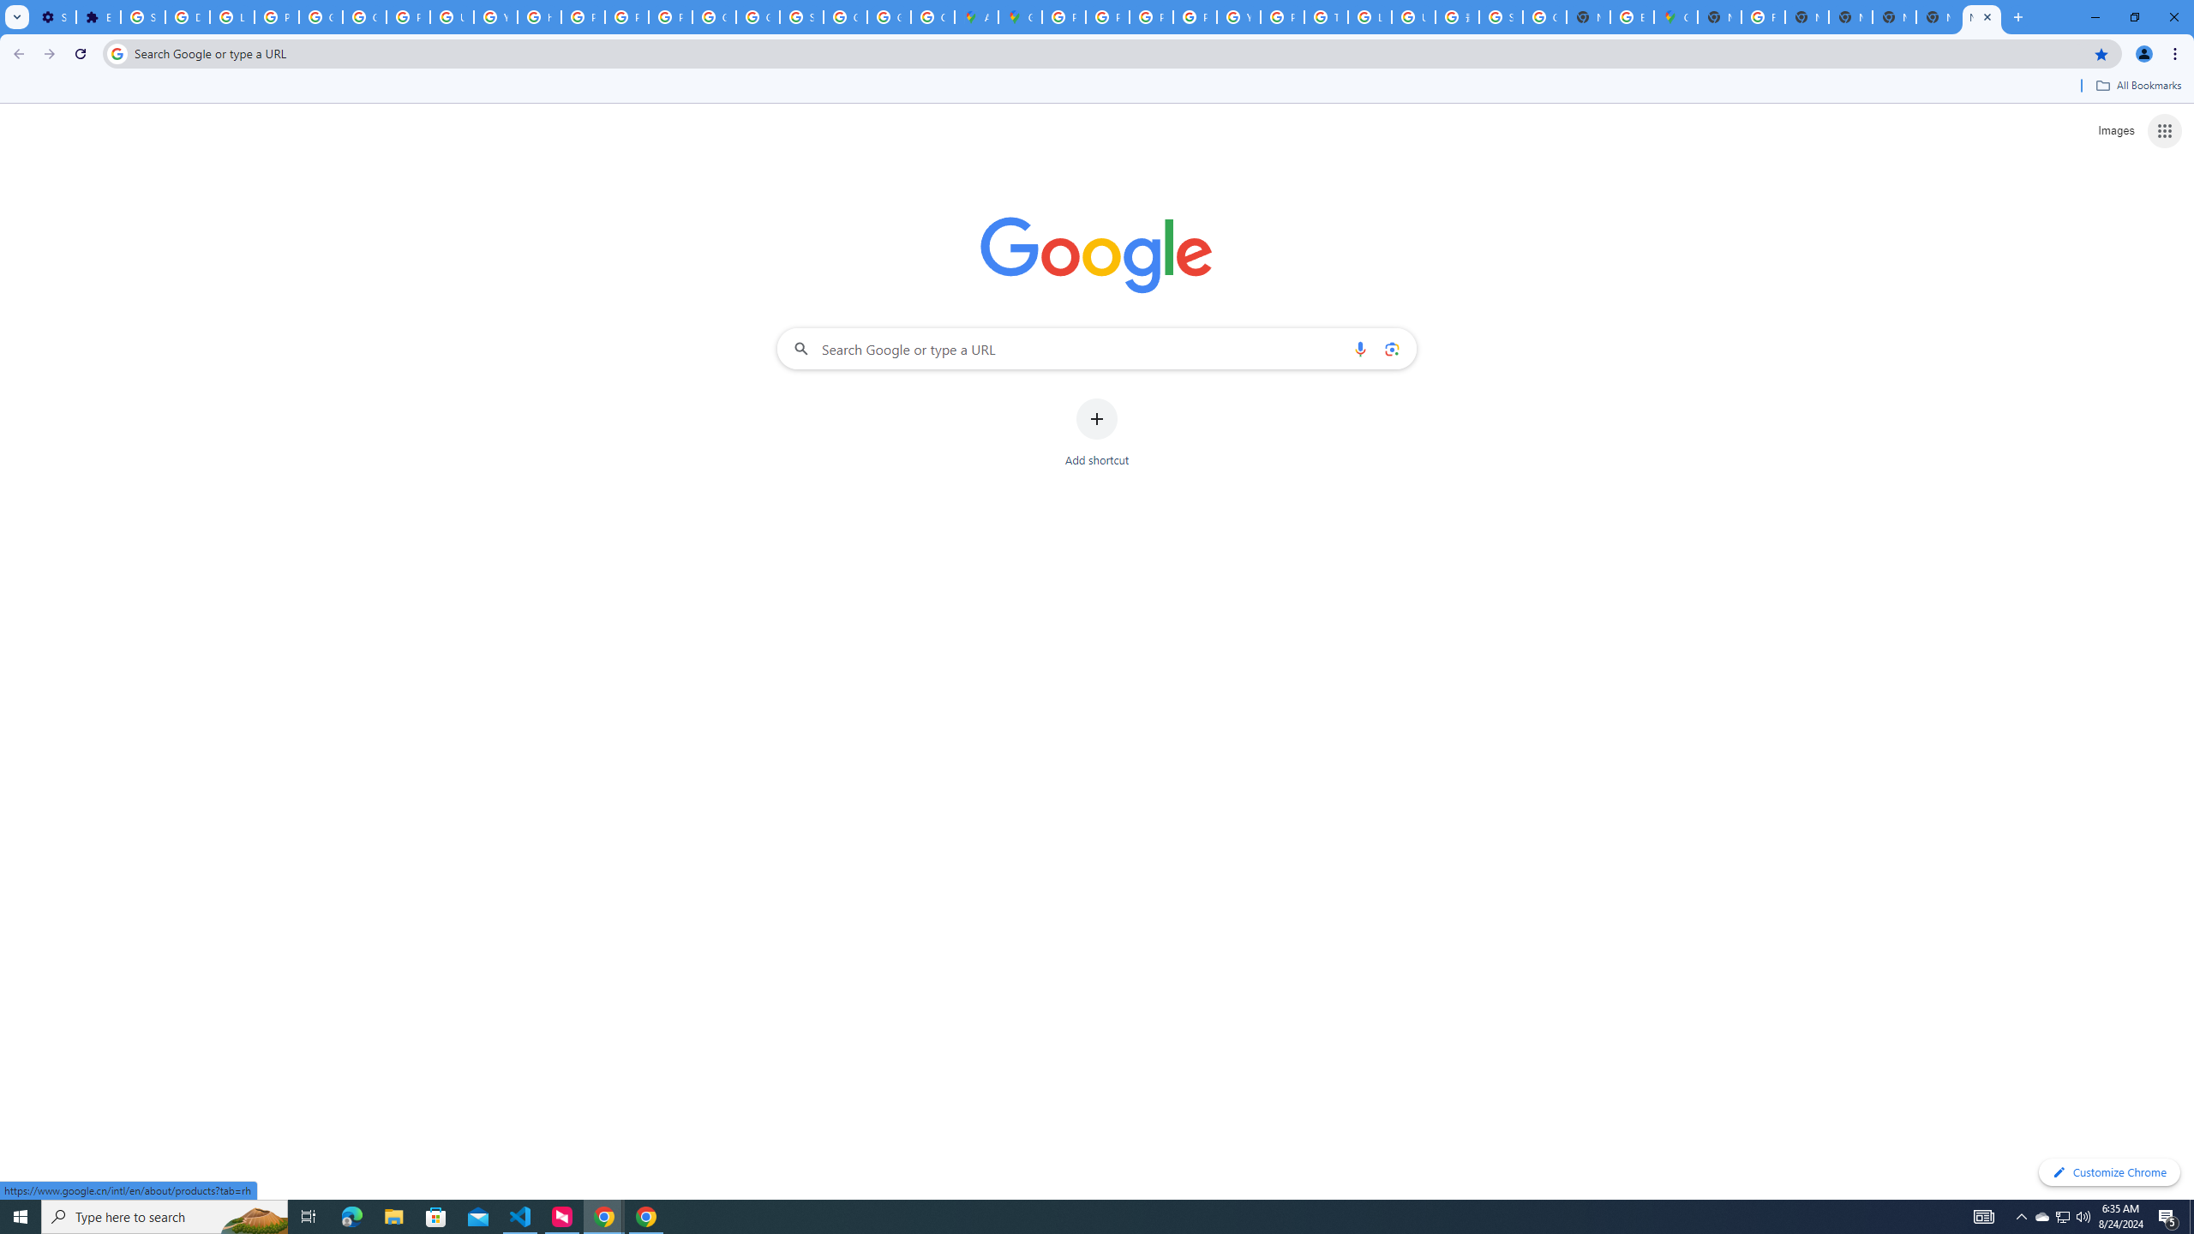  What do you see at coordinates (1939, 17) in the screenshot?
I see `New Tab` at bounding box center [1939, 17].